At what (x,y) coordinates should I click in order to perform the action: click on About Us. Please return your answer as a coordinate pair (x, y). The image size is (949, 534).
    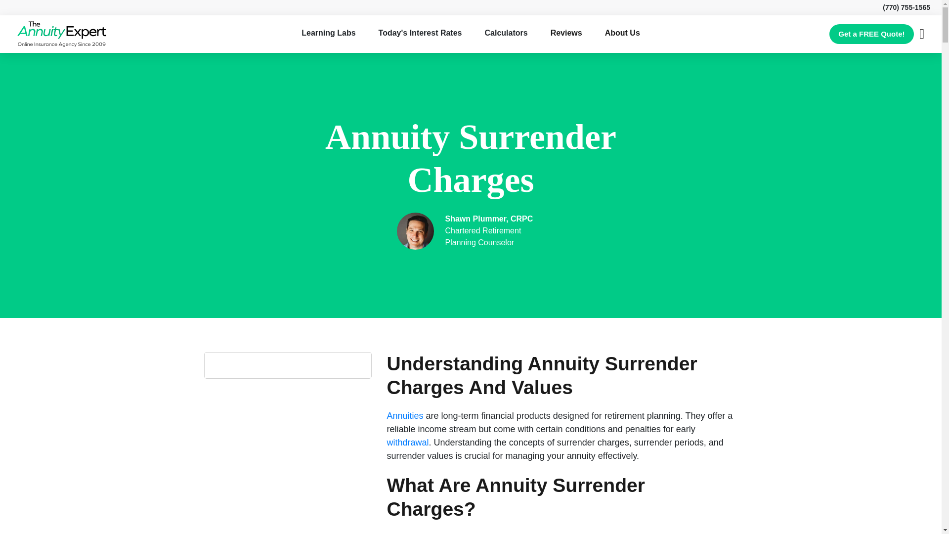
    Looking at the image, I should click on (622, 33).